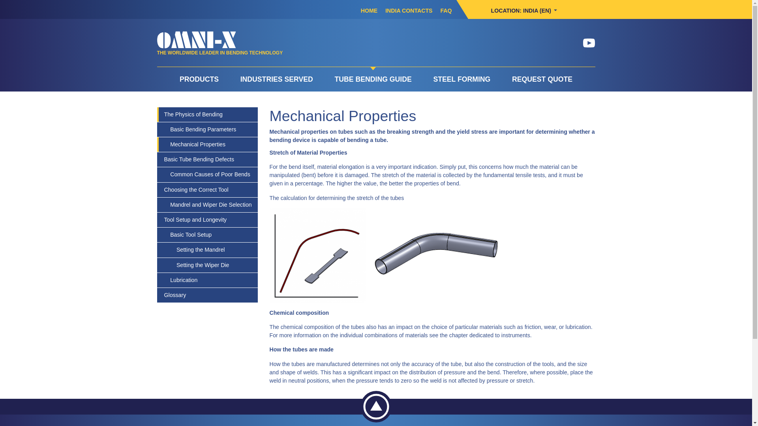 This screenshot has height=426, width=758. Describe the element at coordinates (369, 10) in the screenshot. I see `HOME` at that location.